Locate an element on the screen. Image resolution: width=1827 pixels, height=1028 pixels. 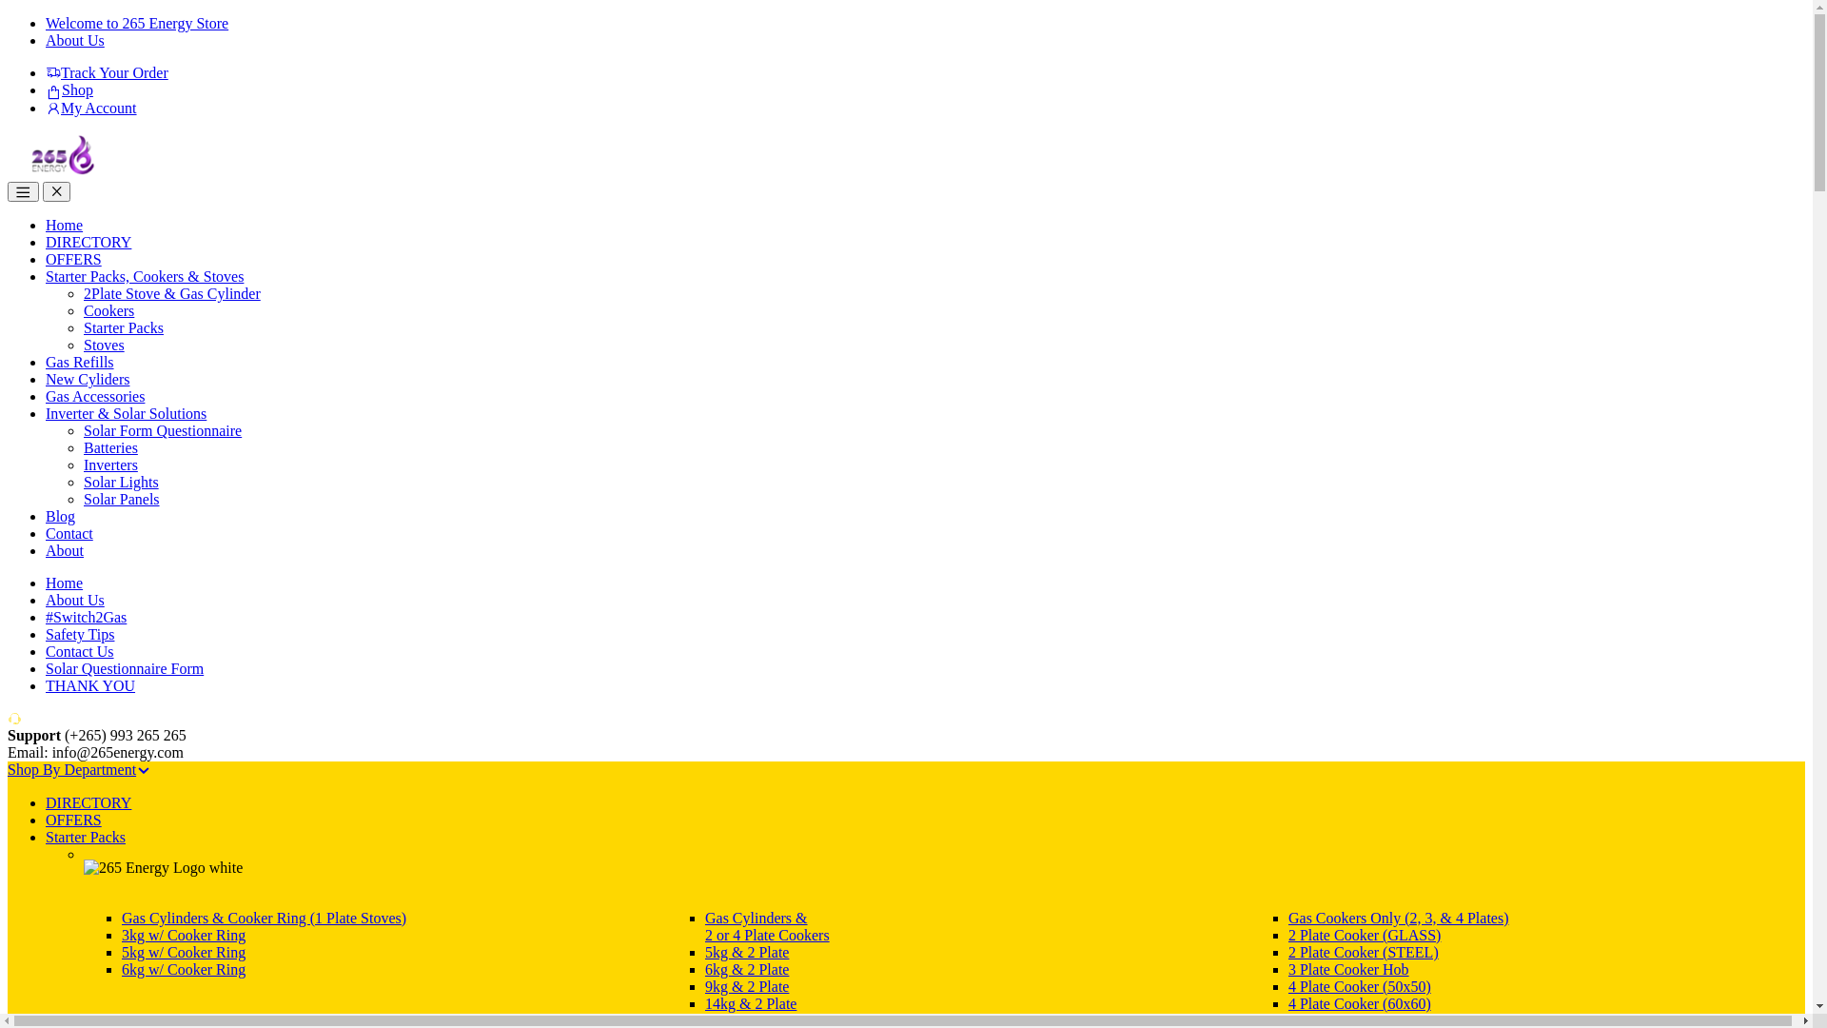
Solar Questionnaire Form is located at coordinates (125, 668).